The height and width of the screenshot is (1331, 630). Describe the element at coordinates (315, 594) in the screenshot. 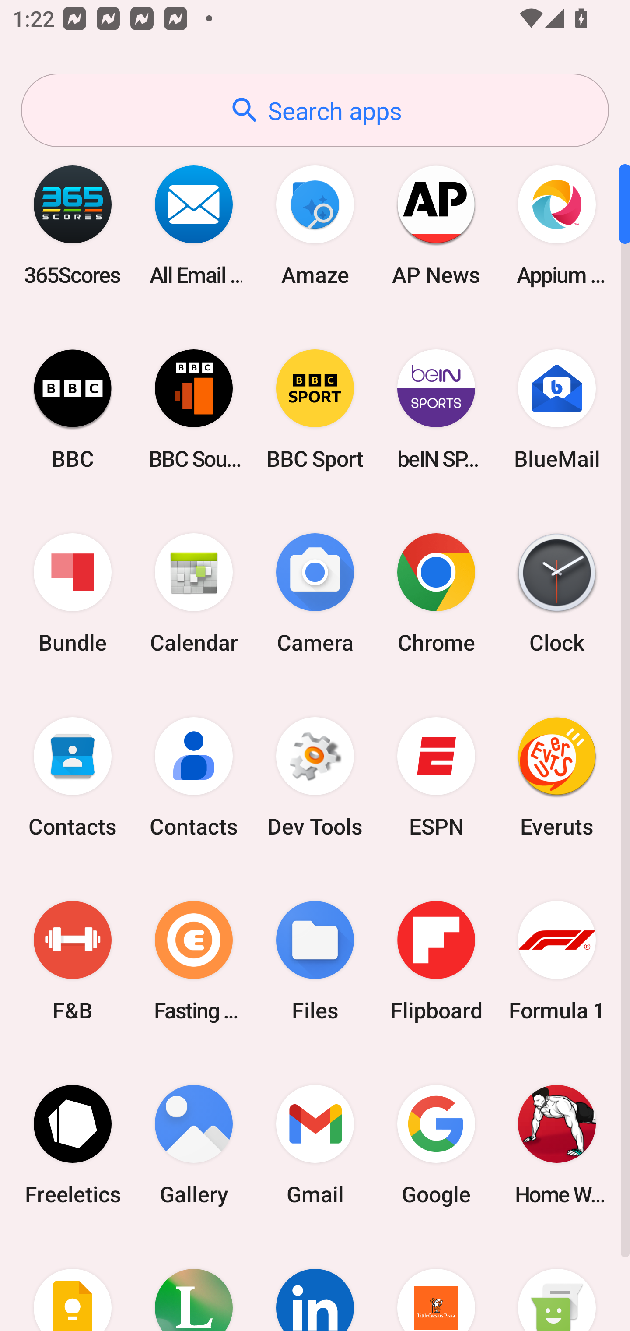

I see `Camera` at that location.